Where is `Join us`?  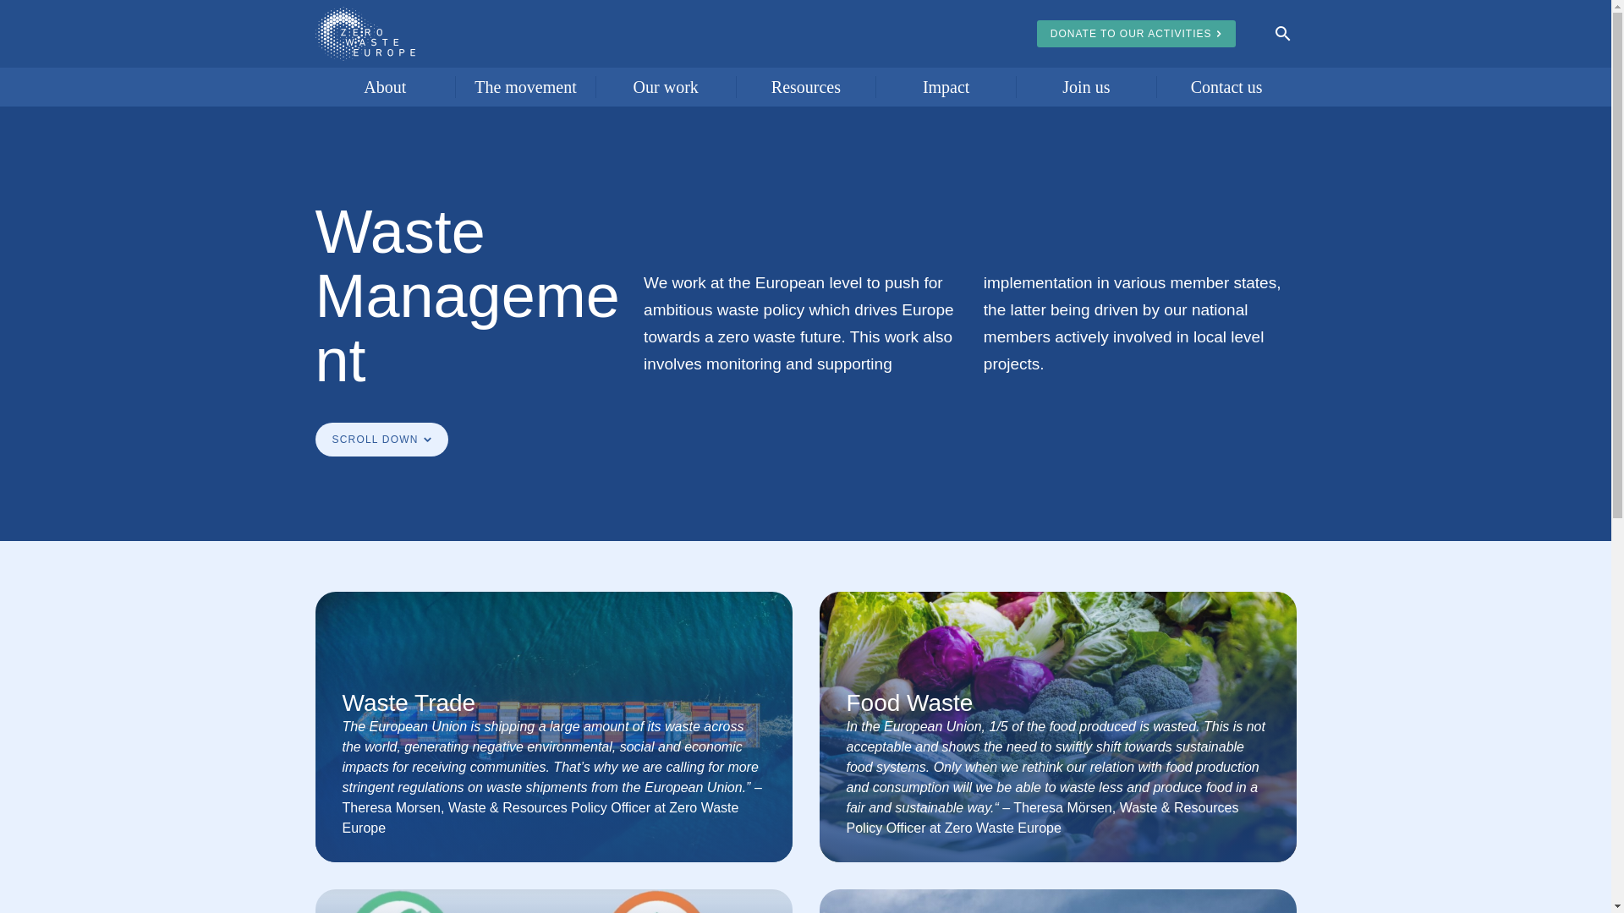 Join us is located at coordinates (1086, 86).